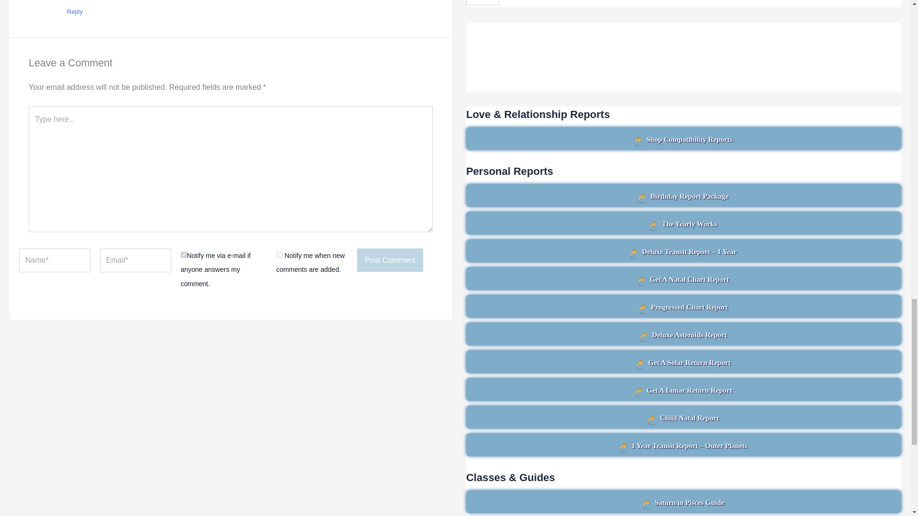 The height and width of the screenshot is (516, 918). What do you see at coordinates (279, 255) in the screenshot?
I see `1` at bounding box center [279, 255].